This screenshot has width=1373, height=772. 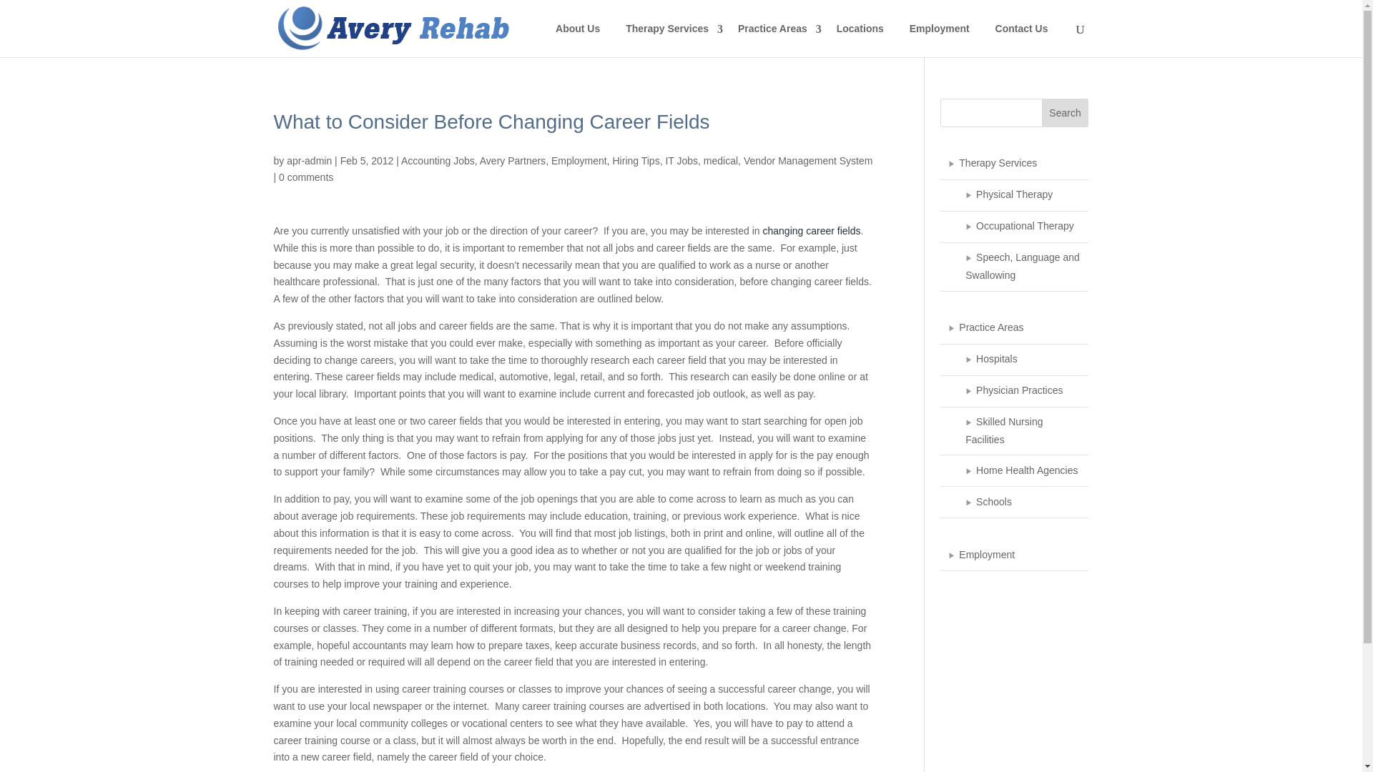 I want to click on Hiring Tips, so click(x=635, y=160).